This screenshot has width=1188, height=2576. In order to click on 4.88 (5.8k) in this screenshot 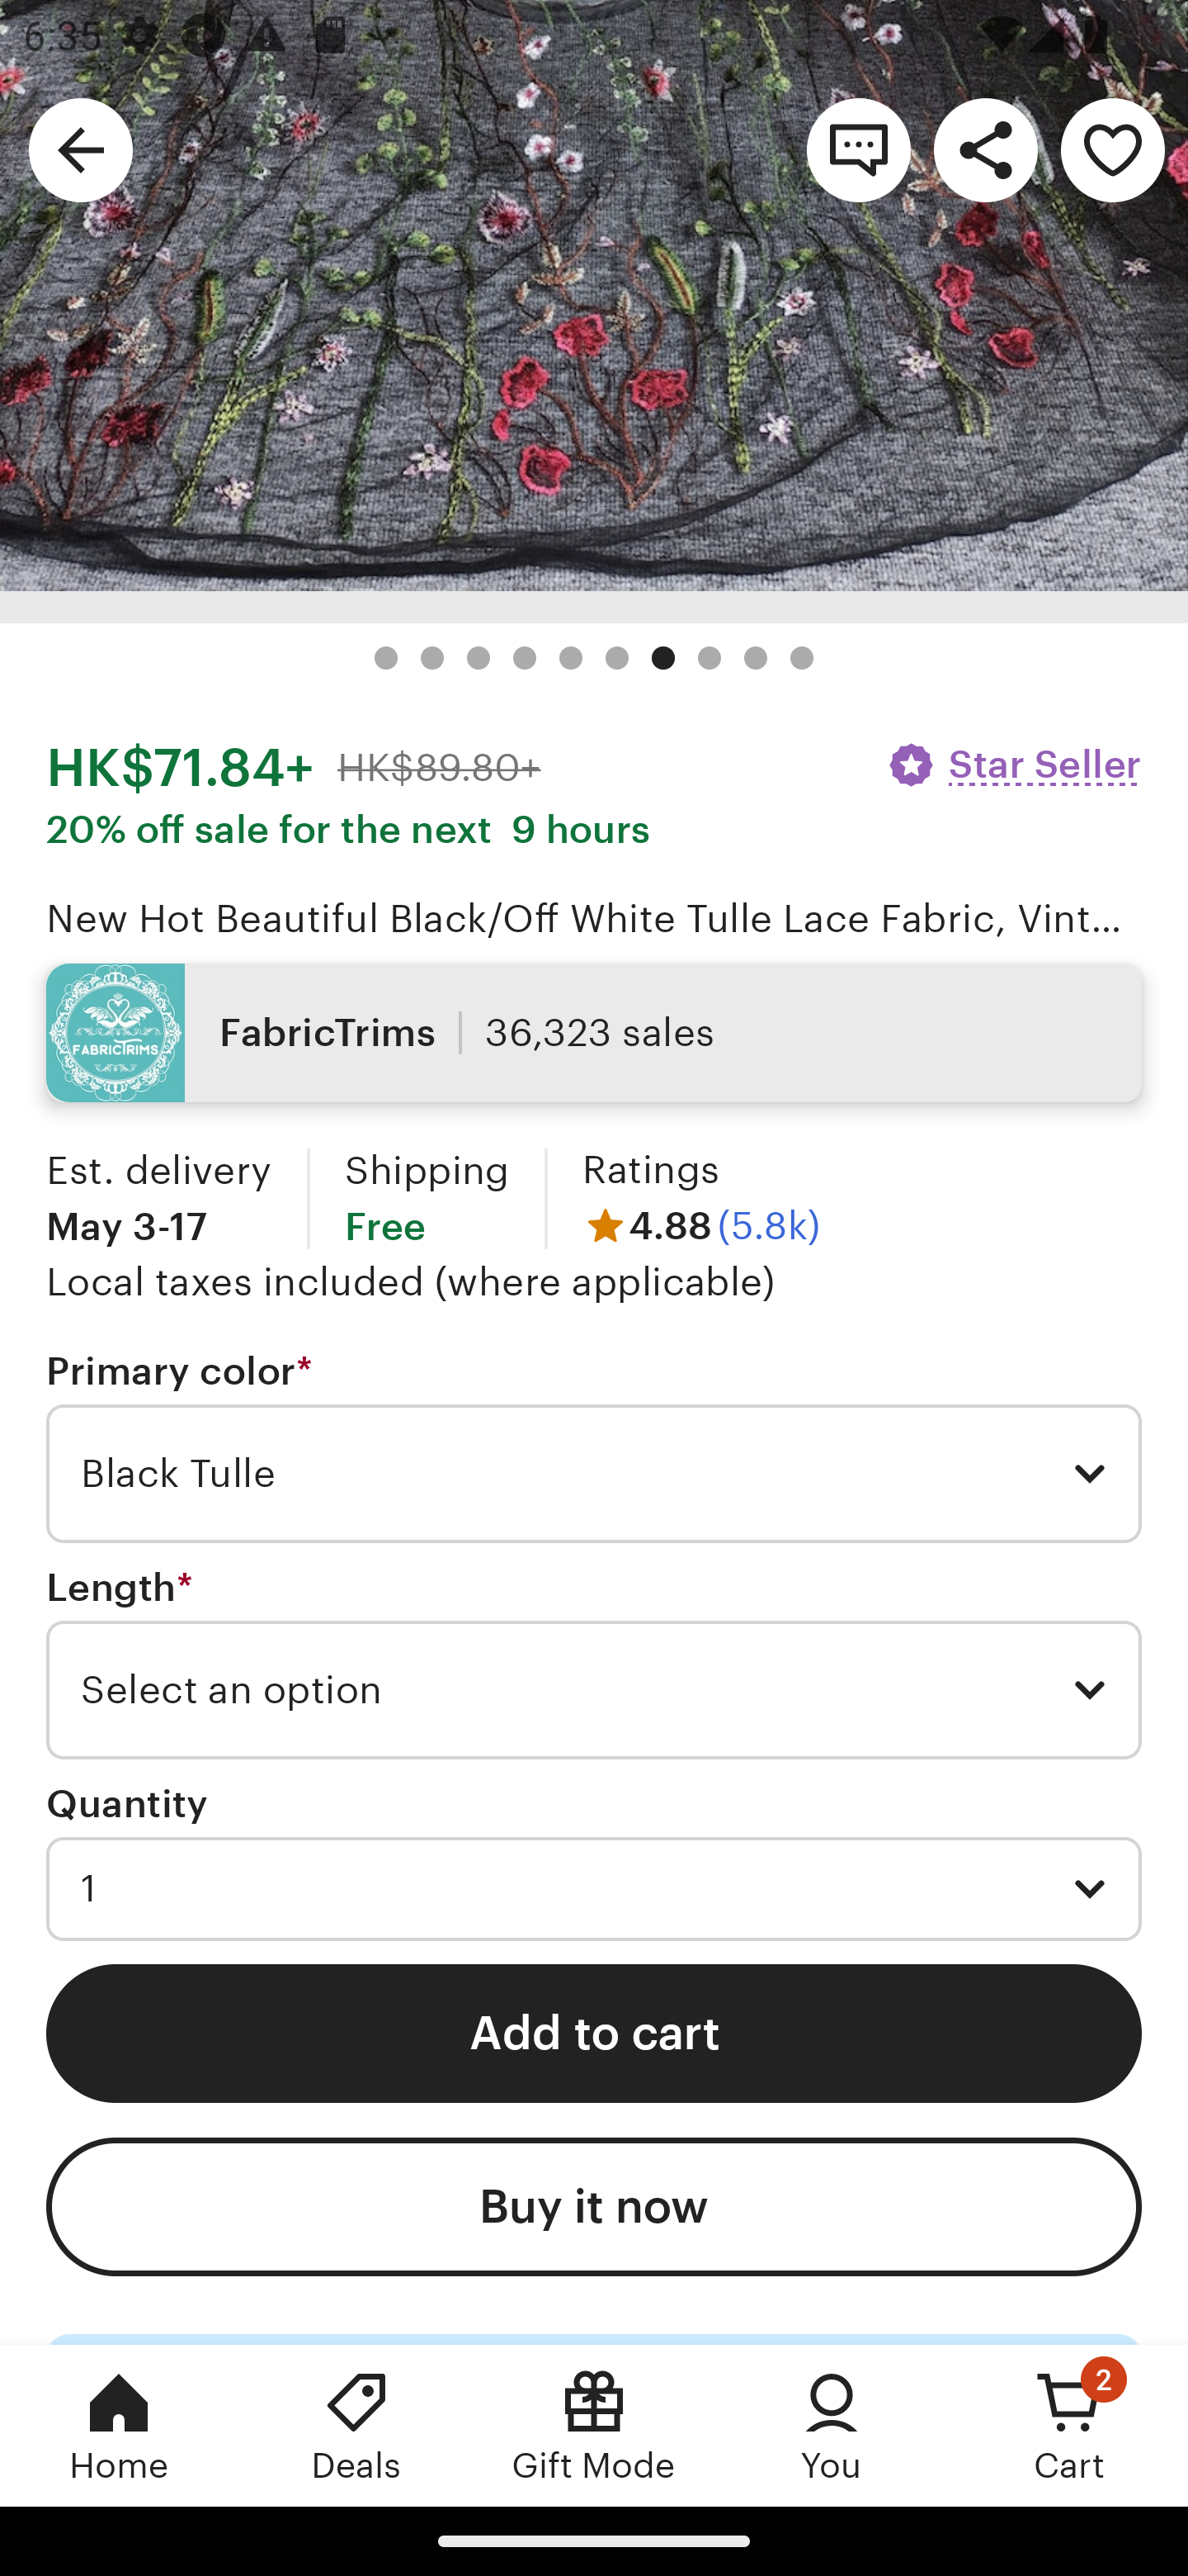, I will do `click(701, 1226)`.